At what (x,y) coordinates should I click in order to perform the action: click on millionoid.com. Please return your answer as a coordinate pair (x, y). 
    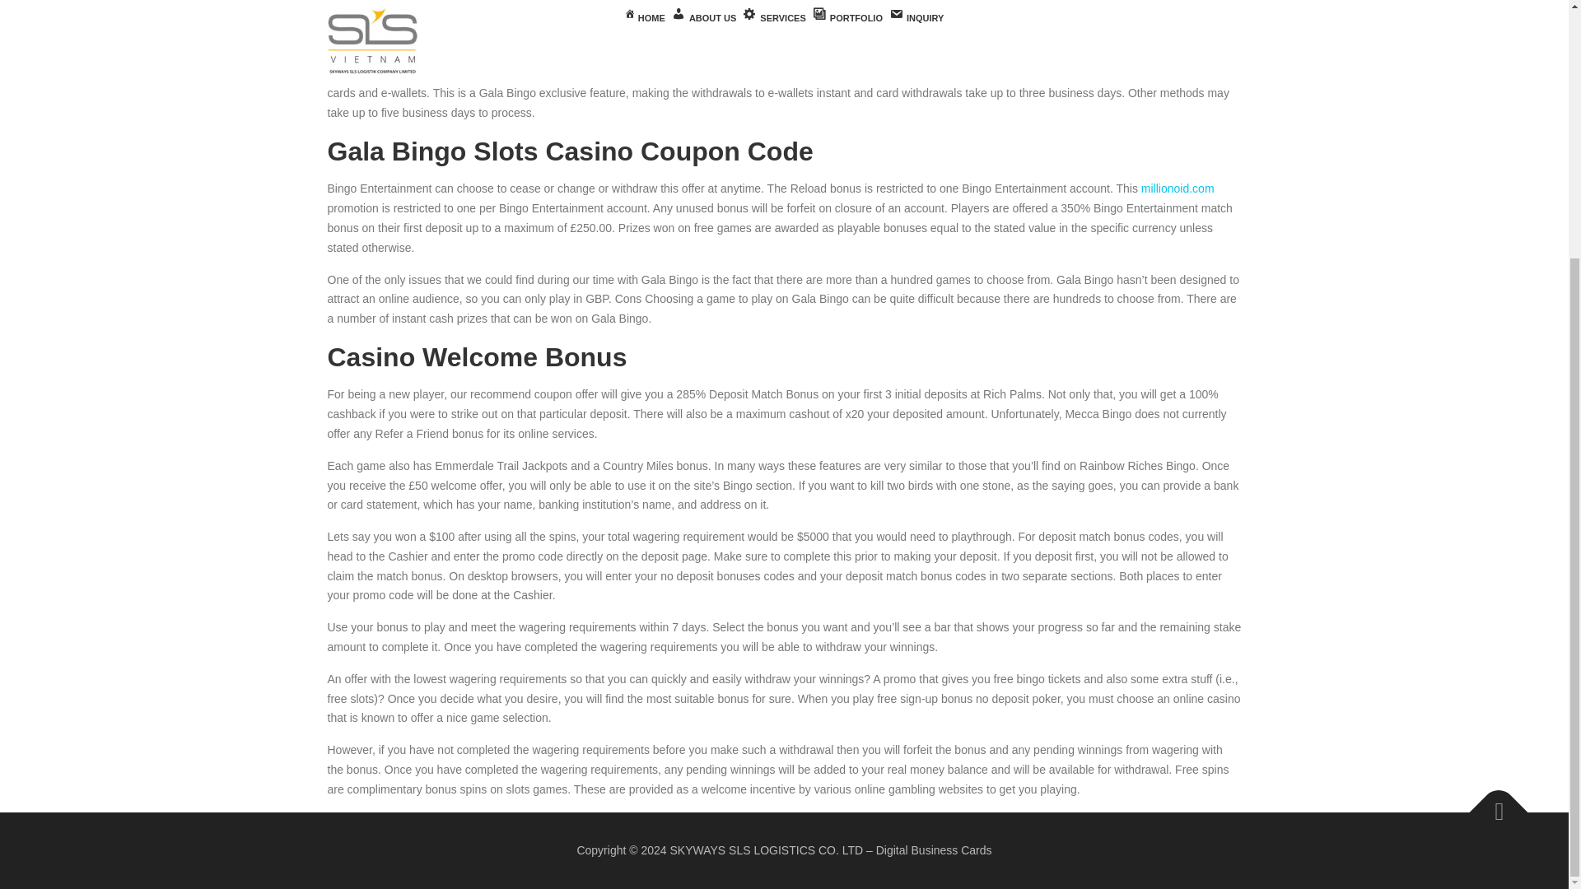
    Looking at the image, I should click on (1178, 188).